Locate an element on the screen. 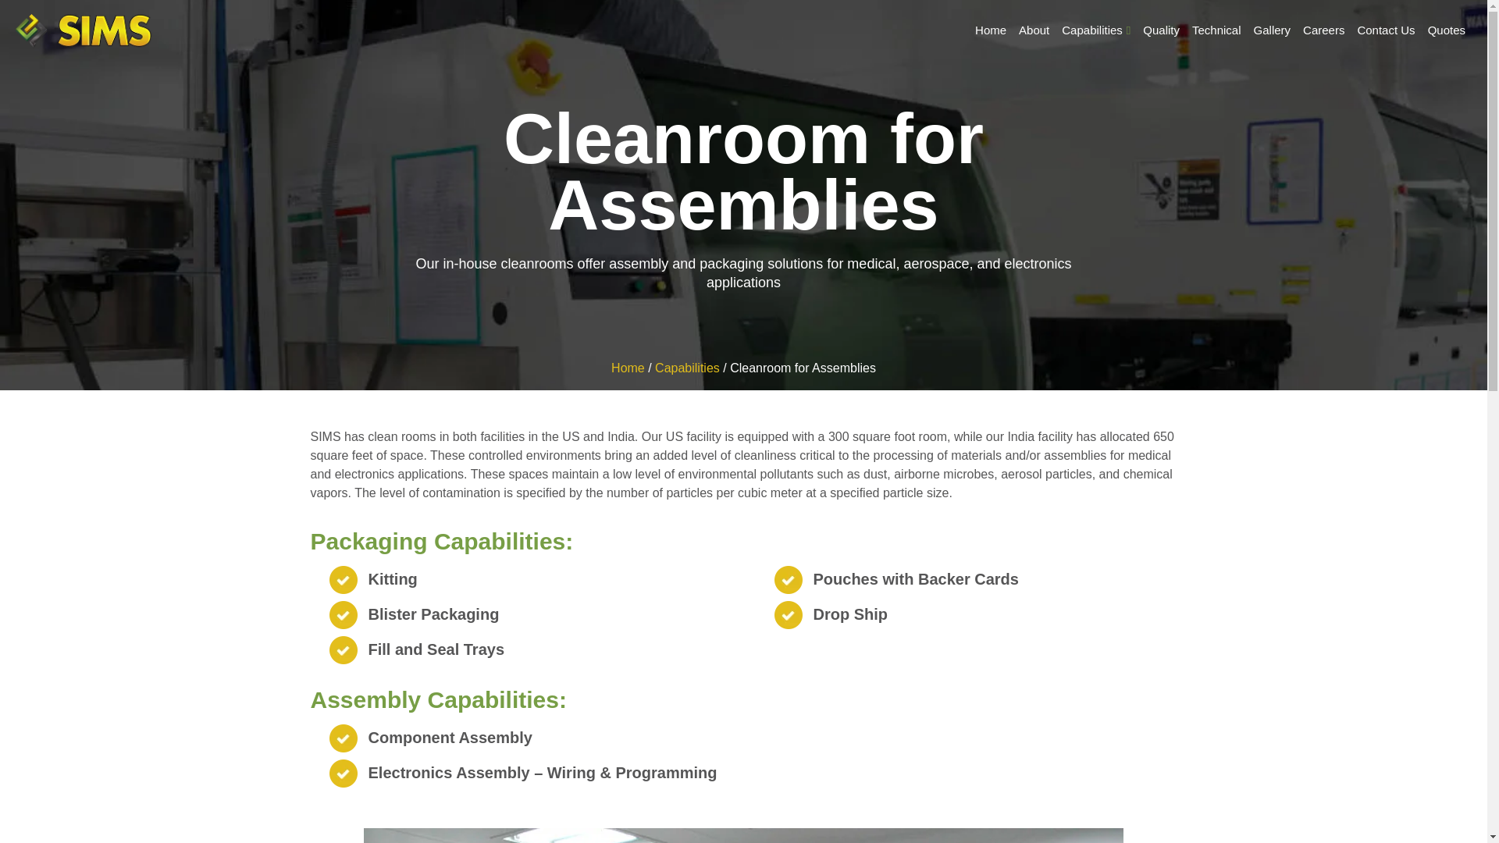 Image resolution: width=1499 pixels, height=843 pixels. Technical is located at coordinates (1216, 30).